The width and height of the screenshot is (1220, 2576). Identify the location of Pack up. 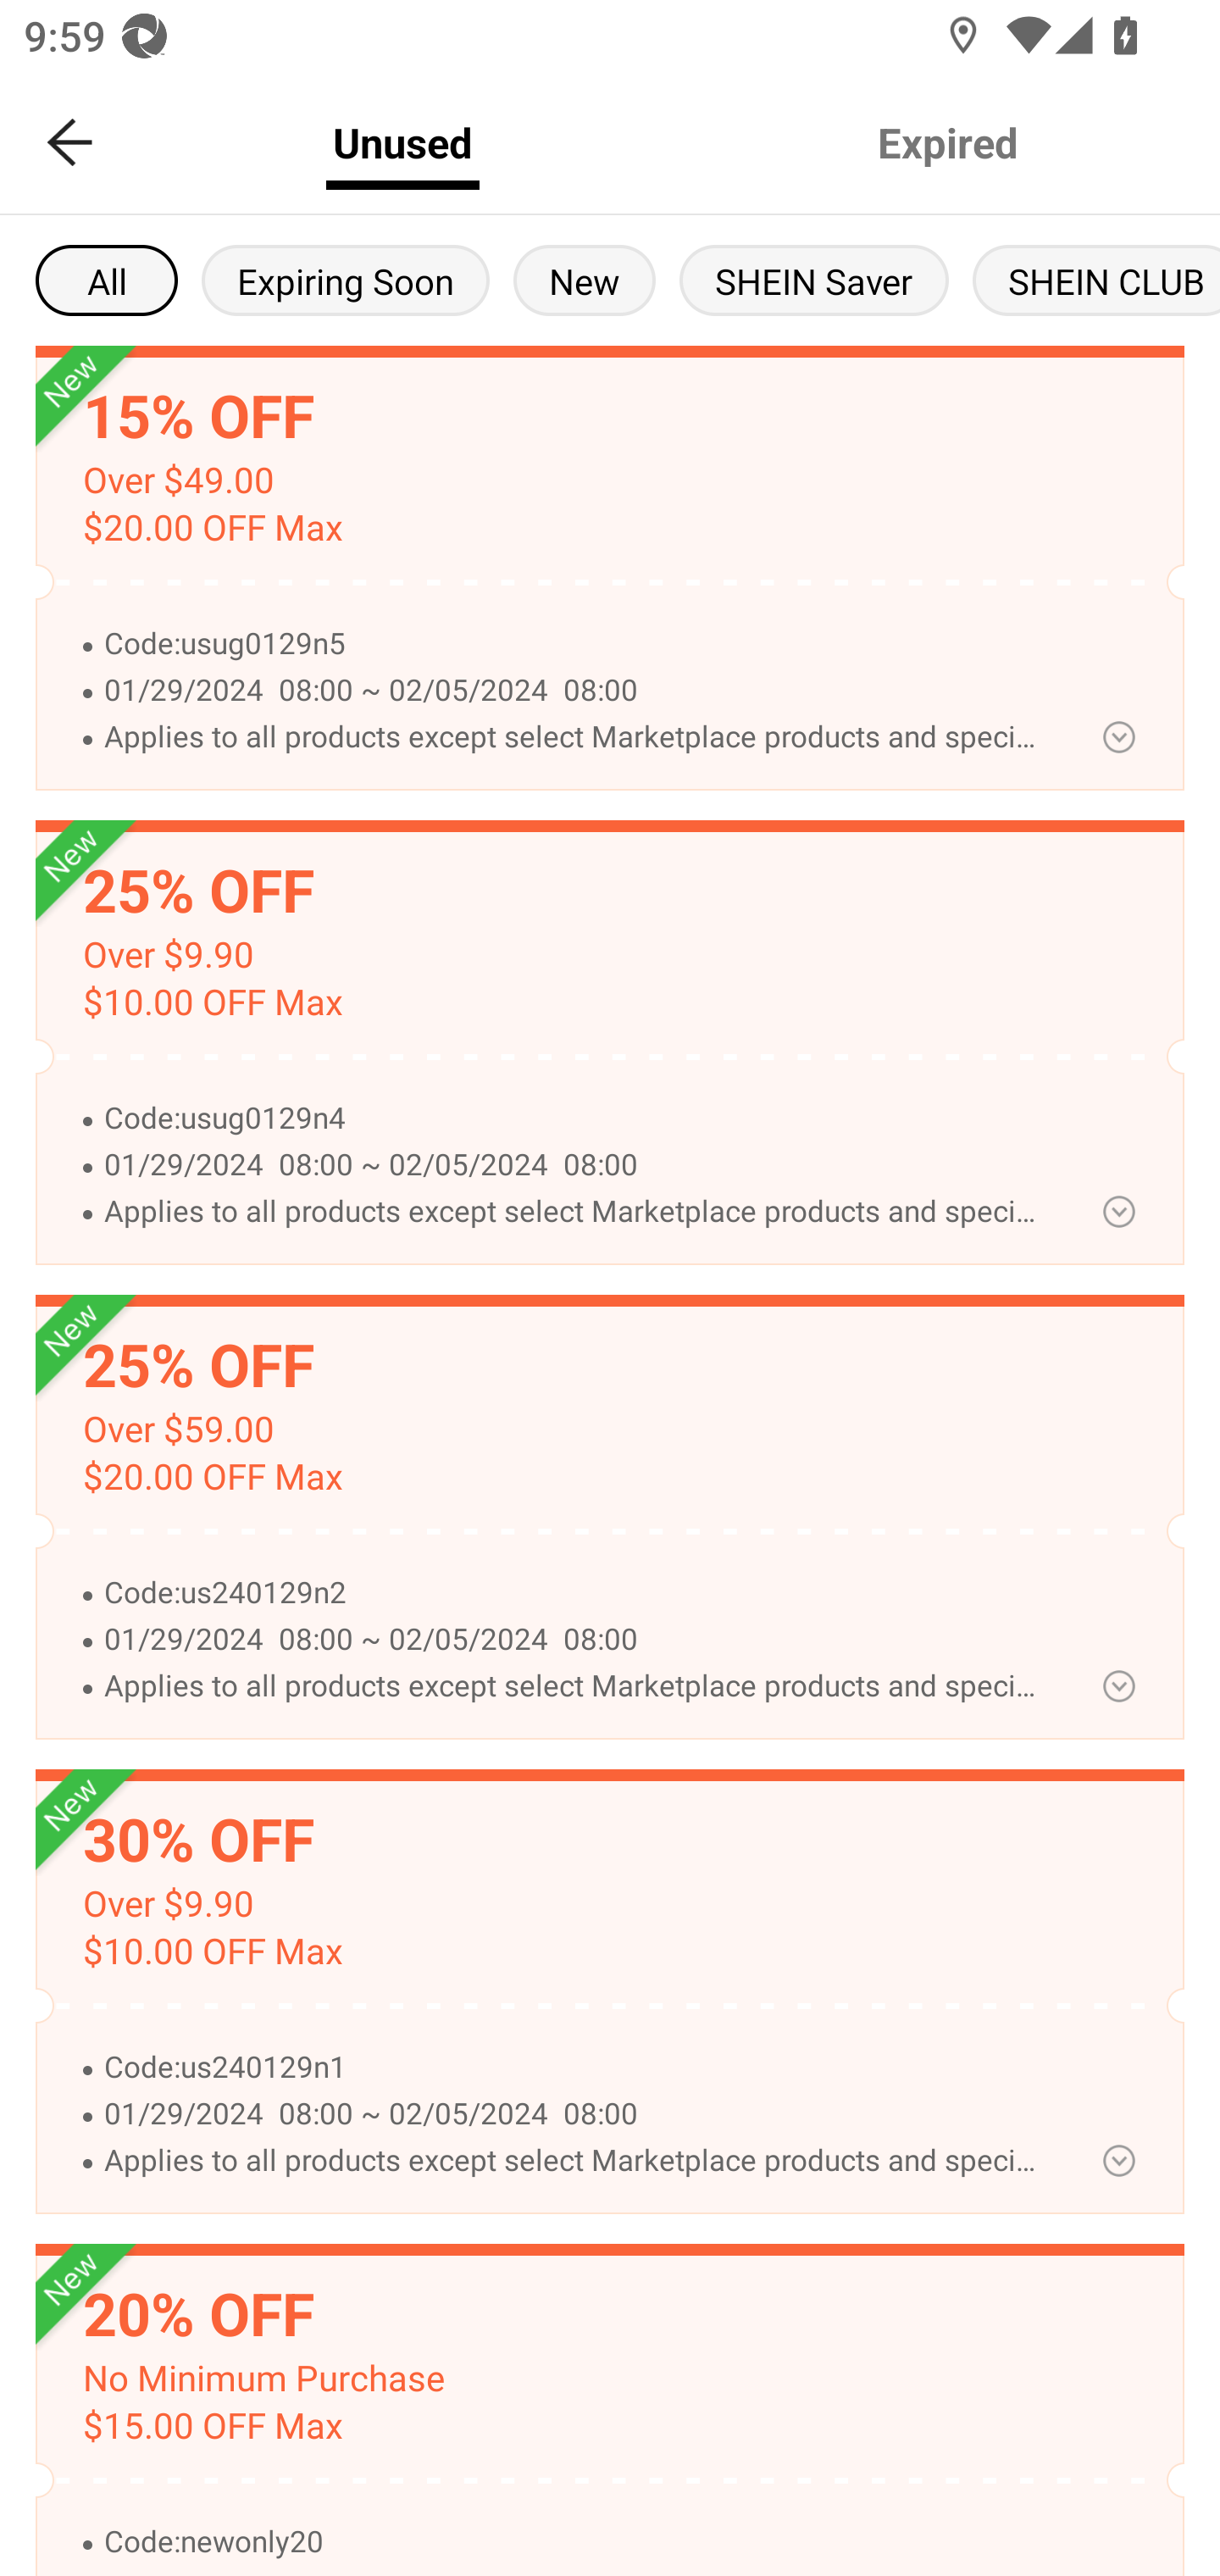
(1118, 736).